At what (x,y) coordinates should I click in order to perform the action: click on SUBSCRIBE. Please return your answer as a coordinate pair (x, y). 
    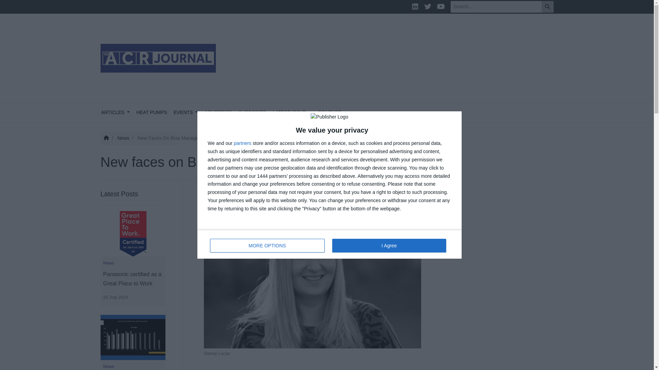
    Looking at the image, I should click on (115, 113).